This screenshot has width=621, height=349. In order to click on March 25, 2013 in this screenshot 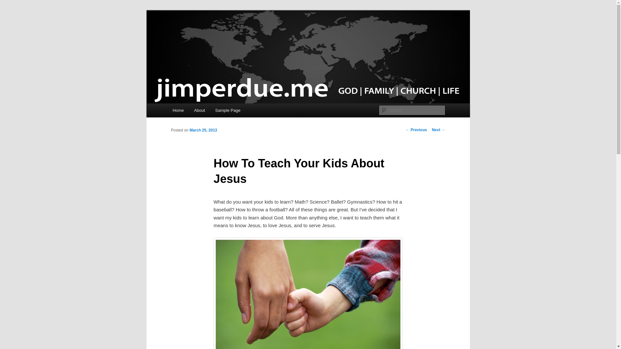, I will do `click(203, 130)`.